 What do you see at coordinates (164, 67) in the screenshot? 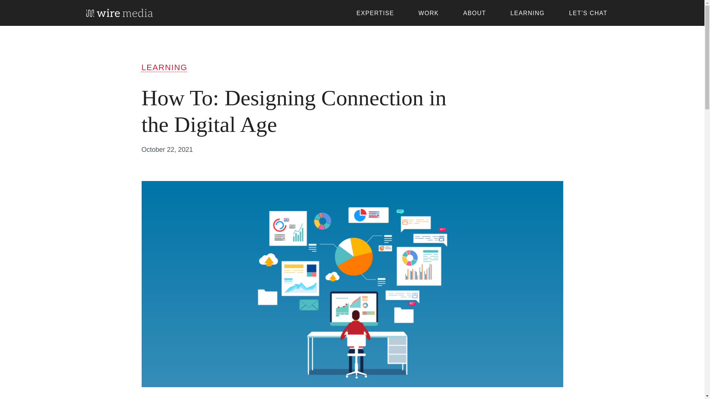
I see `LEARNING` at bounding box center [164, 67].